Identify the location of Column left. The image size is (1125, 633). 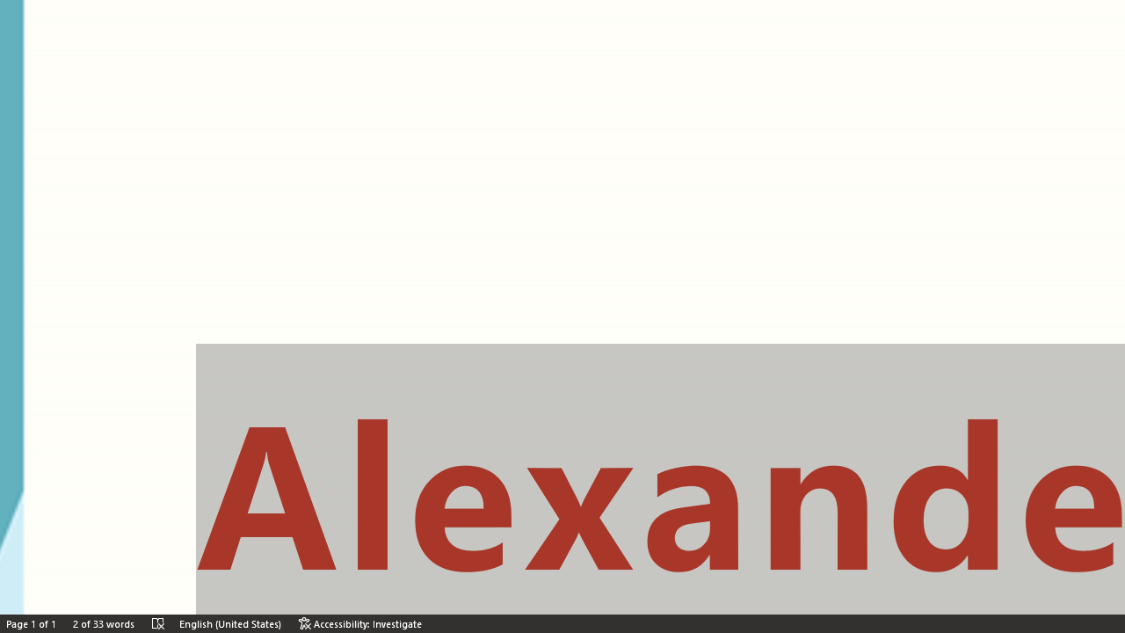
(7, 571).